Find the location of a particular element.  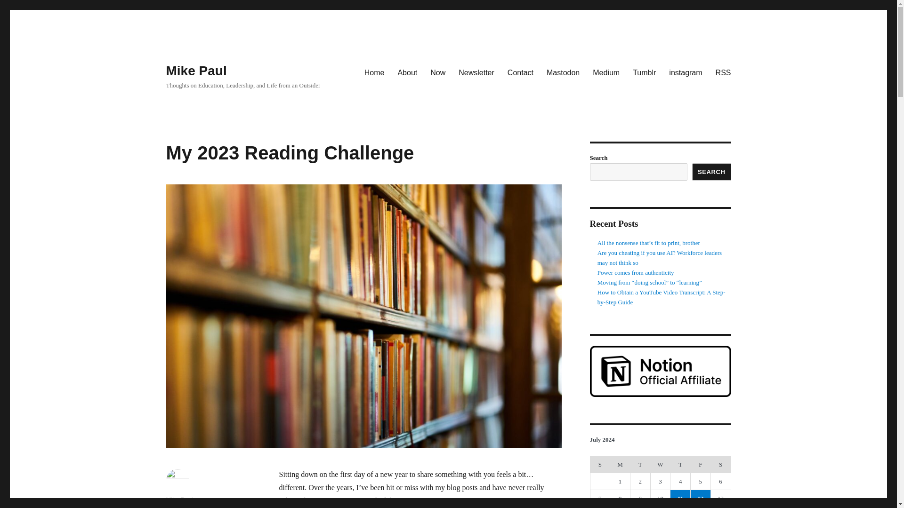

Wednesday is located at coordinates (660, 464).